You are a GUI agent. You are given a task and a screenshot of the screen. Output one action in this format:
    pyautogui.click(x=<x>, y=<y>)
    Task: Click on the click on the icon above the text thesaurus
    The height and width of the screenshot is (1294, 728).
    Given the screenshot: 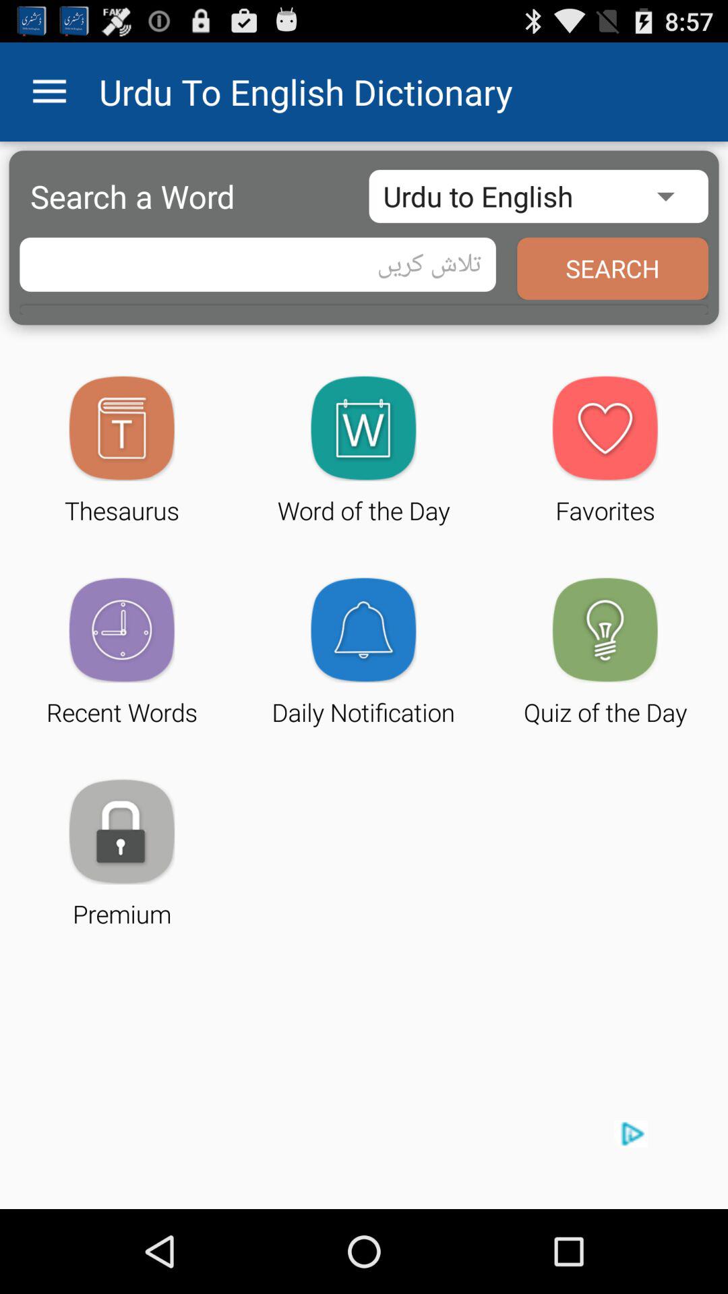 What is the action you would take?
    pyautogui.click(x=121, y=428)
    